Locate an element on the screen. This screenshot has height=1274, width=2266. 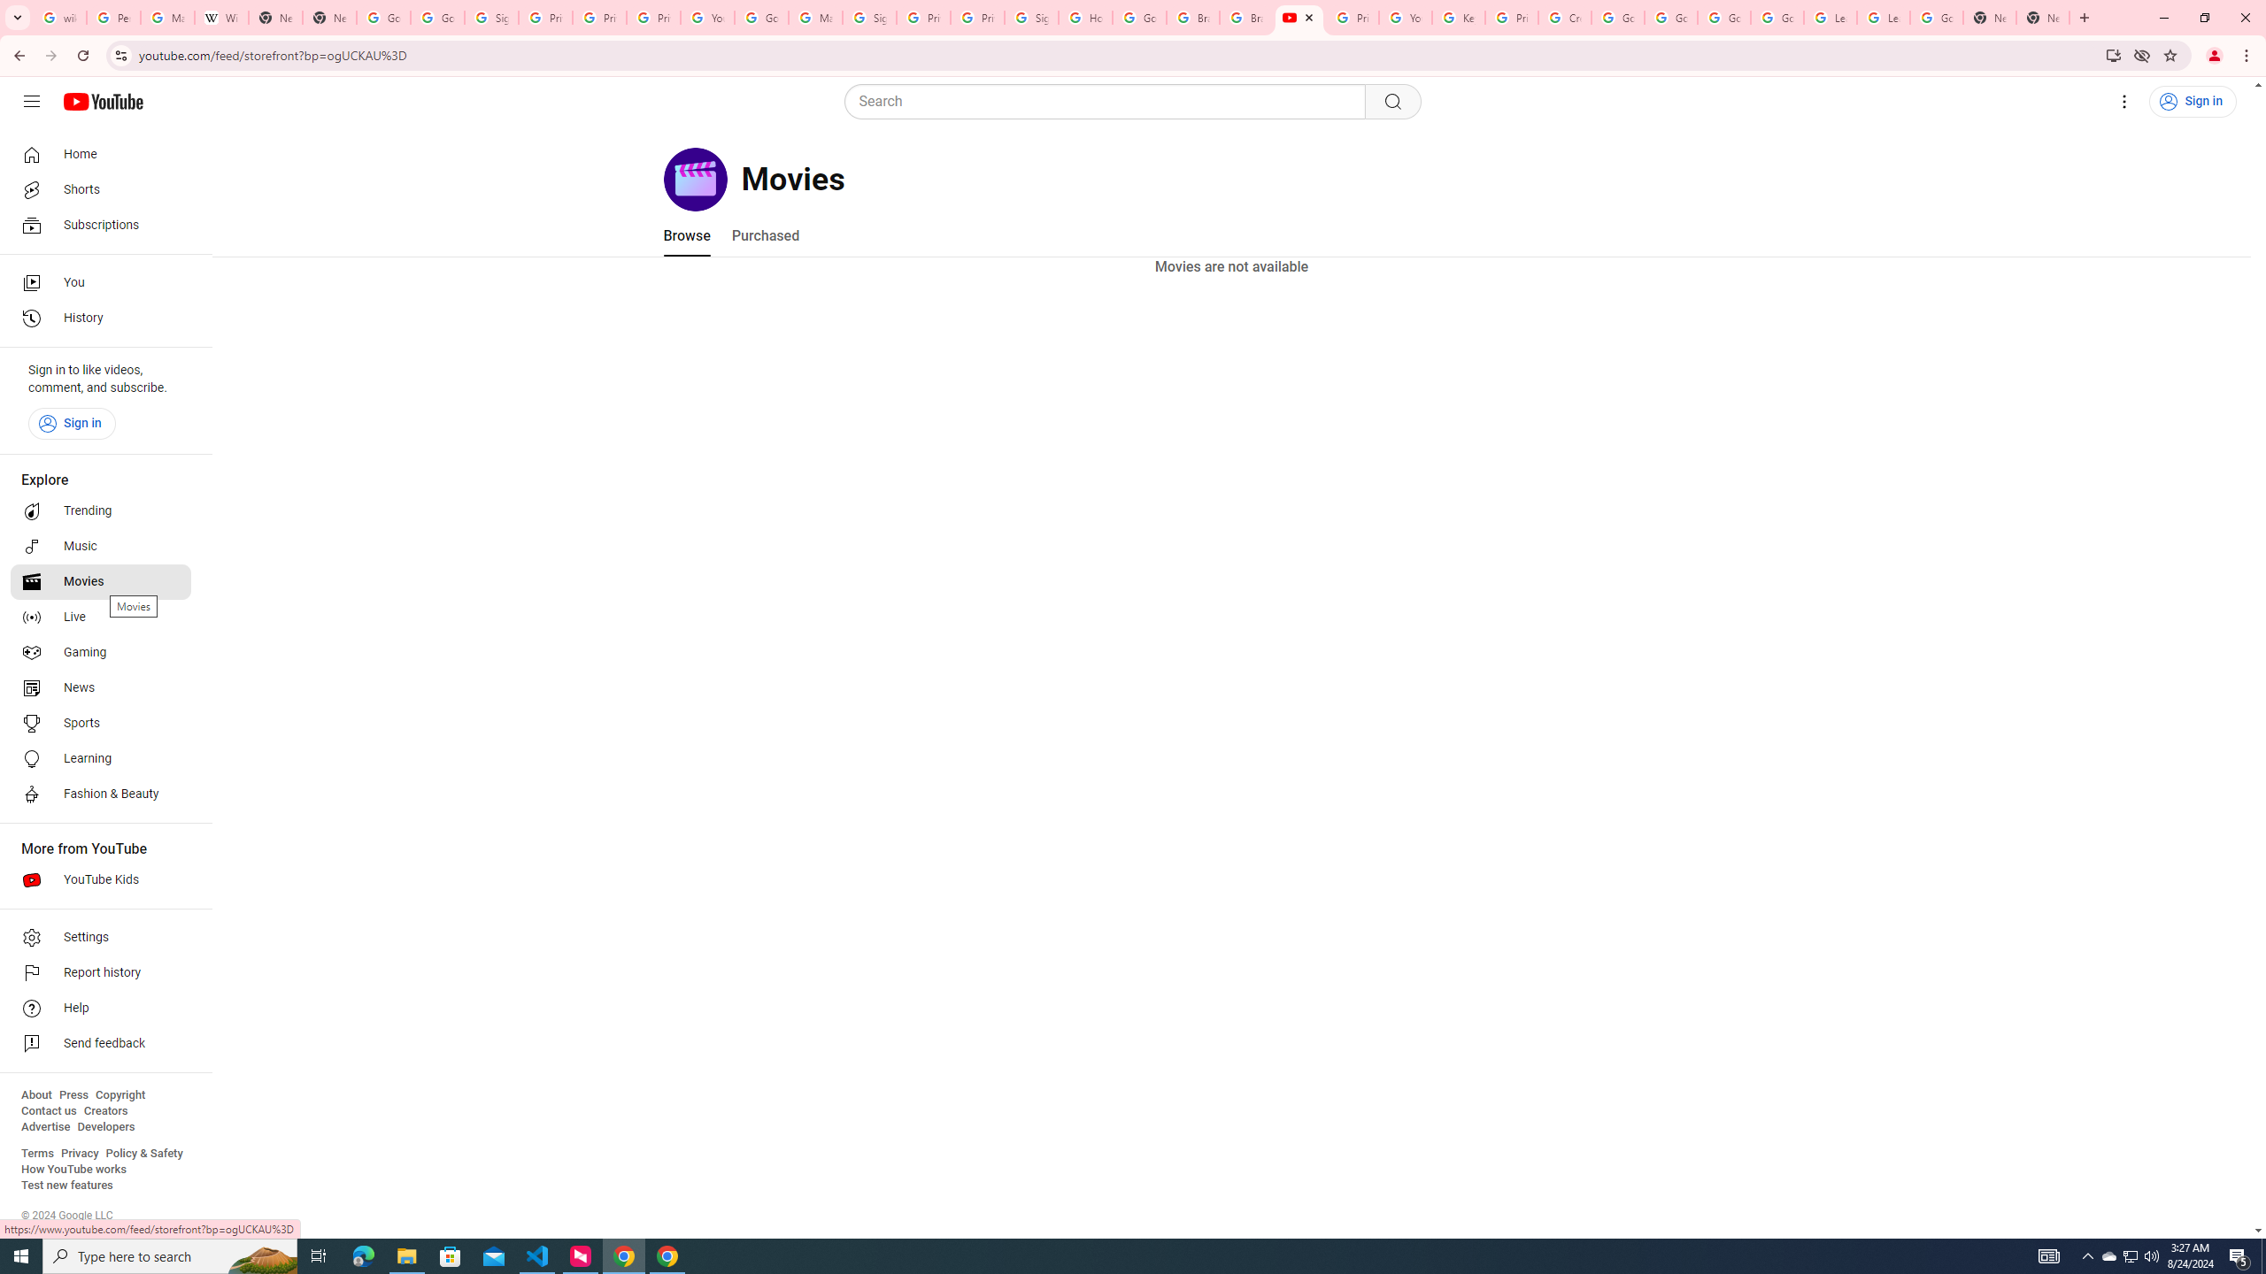
New Tab is located at coordinates (2043, 18).